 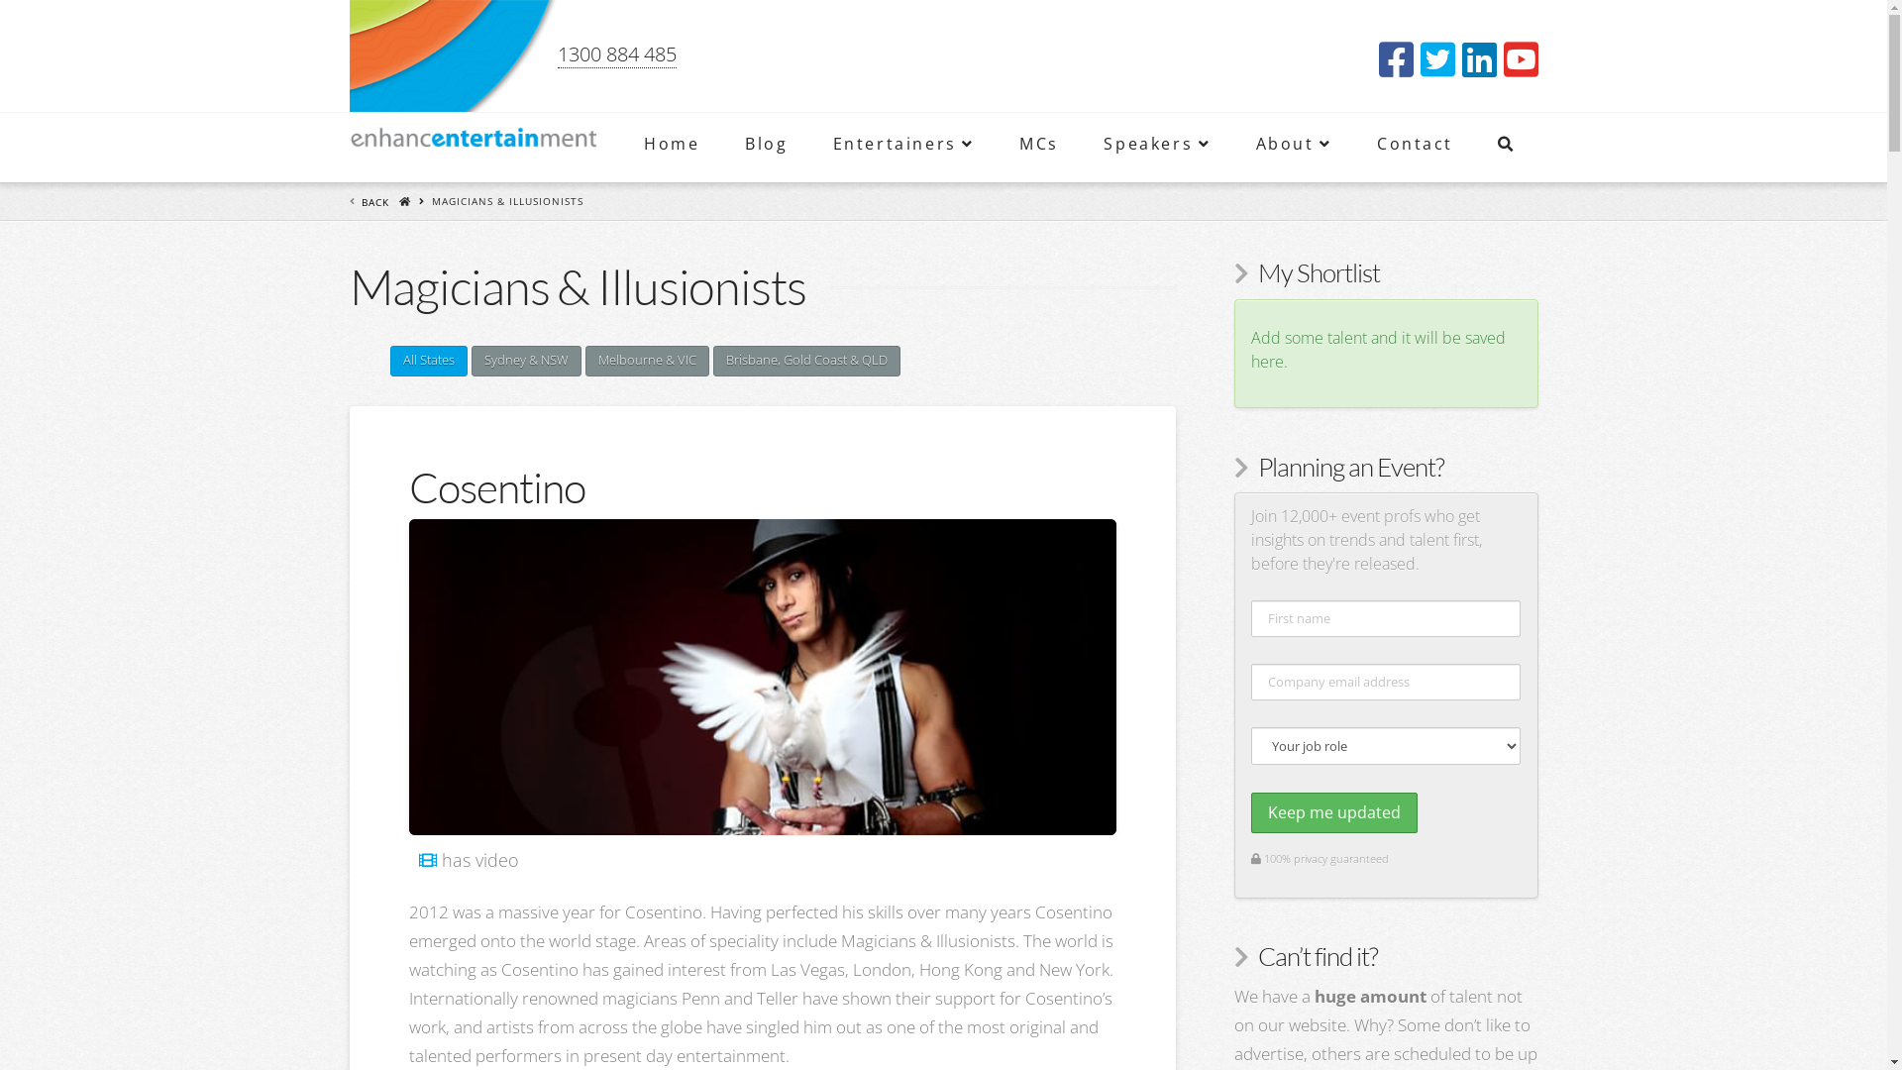 I want to click on MCs, so click(x=1038, y=148).